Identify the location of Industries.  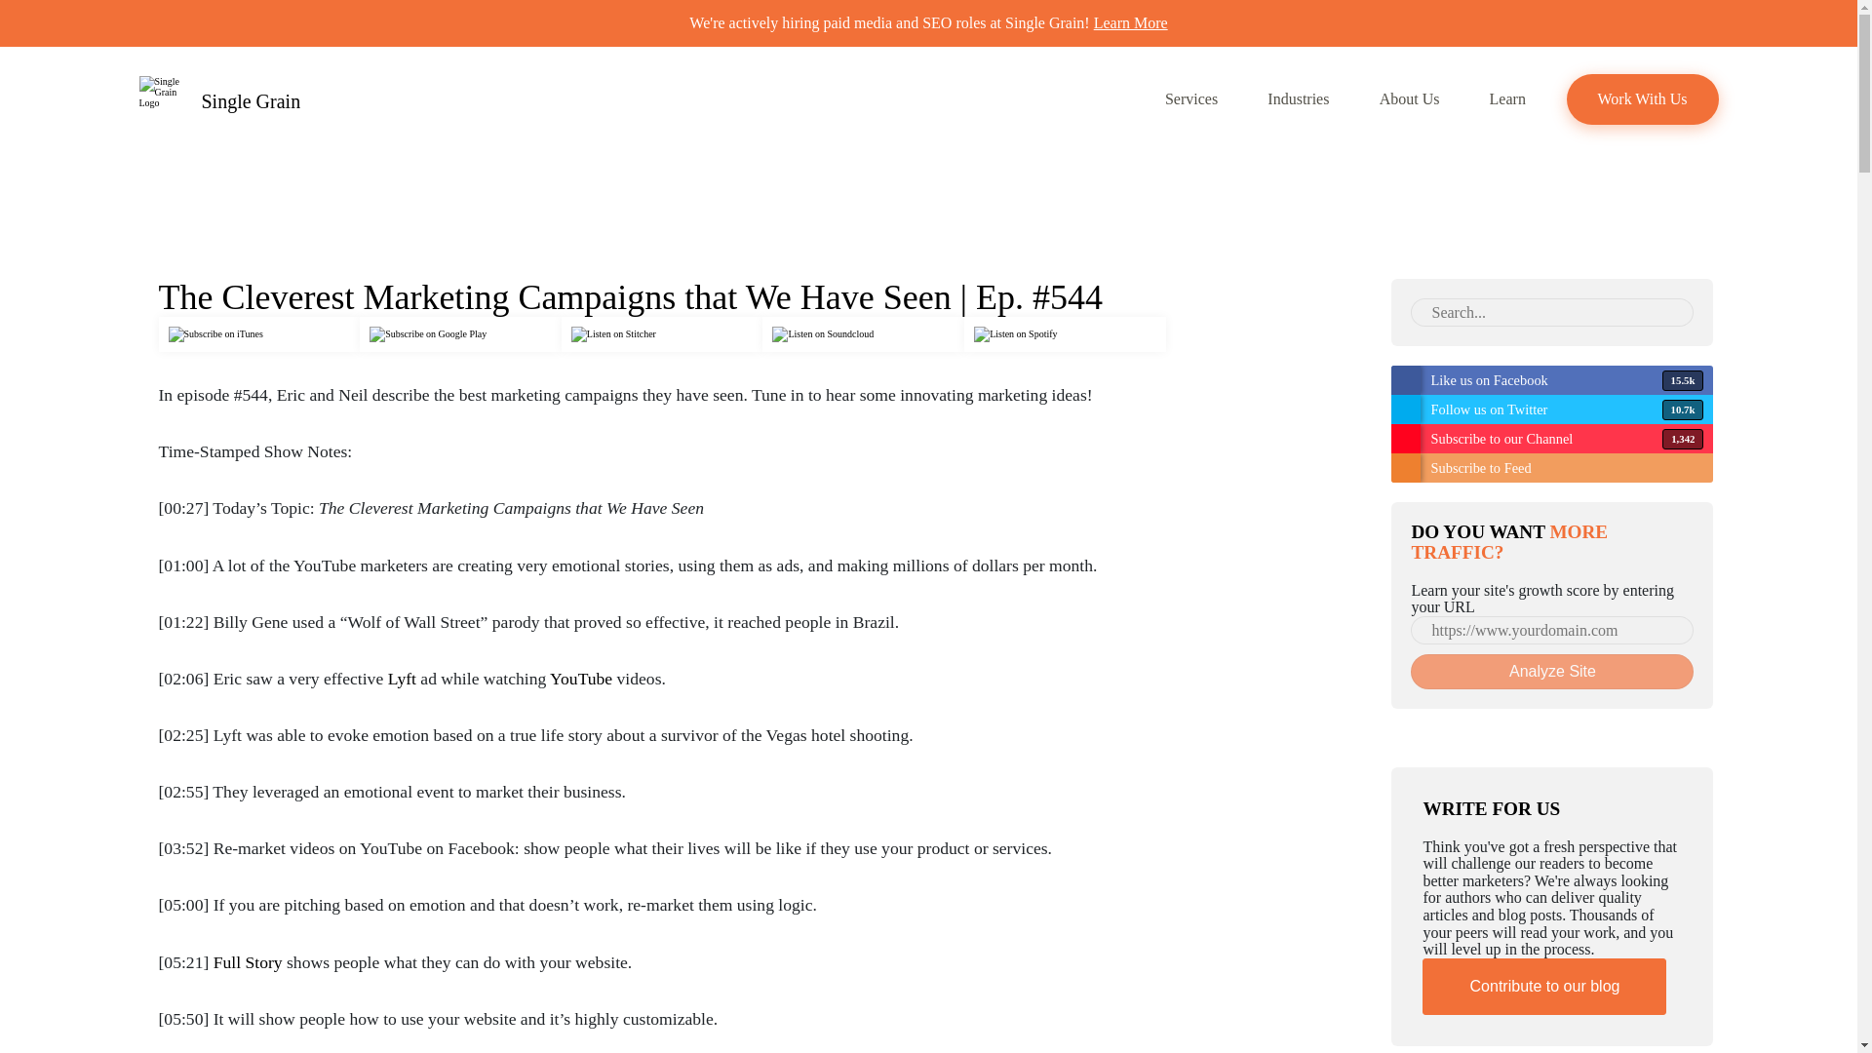
(1298, 99).